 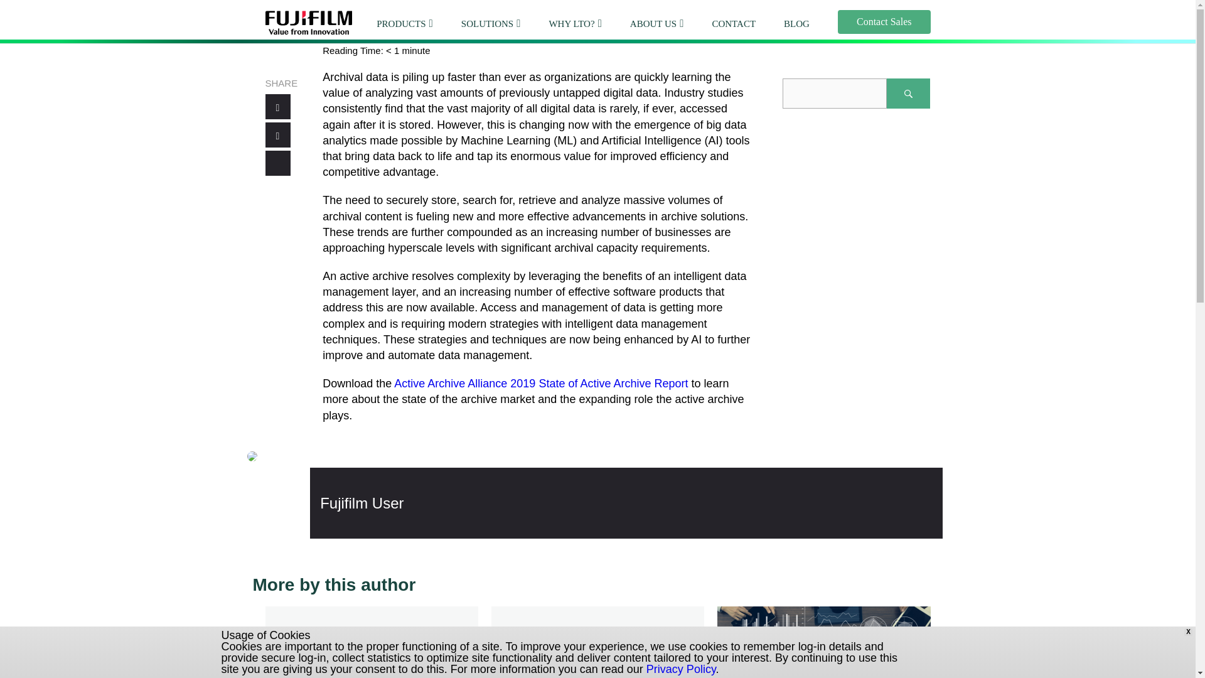 What do you see at coordinates (797, 24) in the screenshot?
I see `BLOG` at bounding box center [797, 24].